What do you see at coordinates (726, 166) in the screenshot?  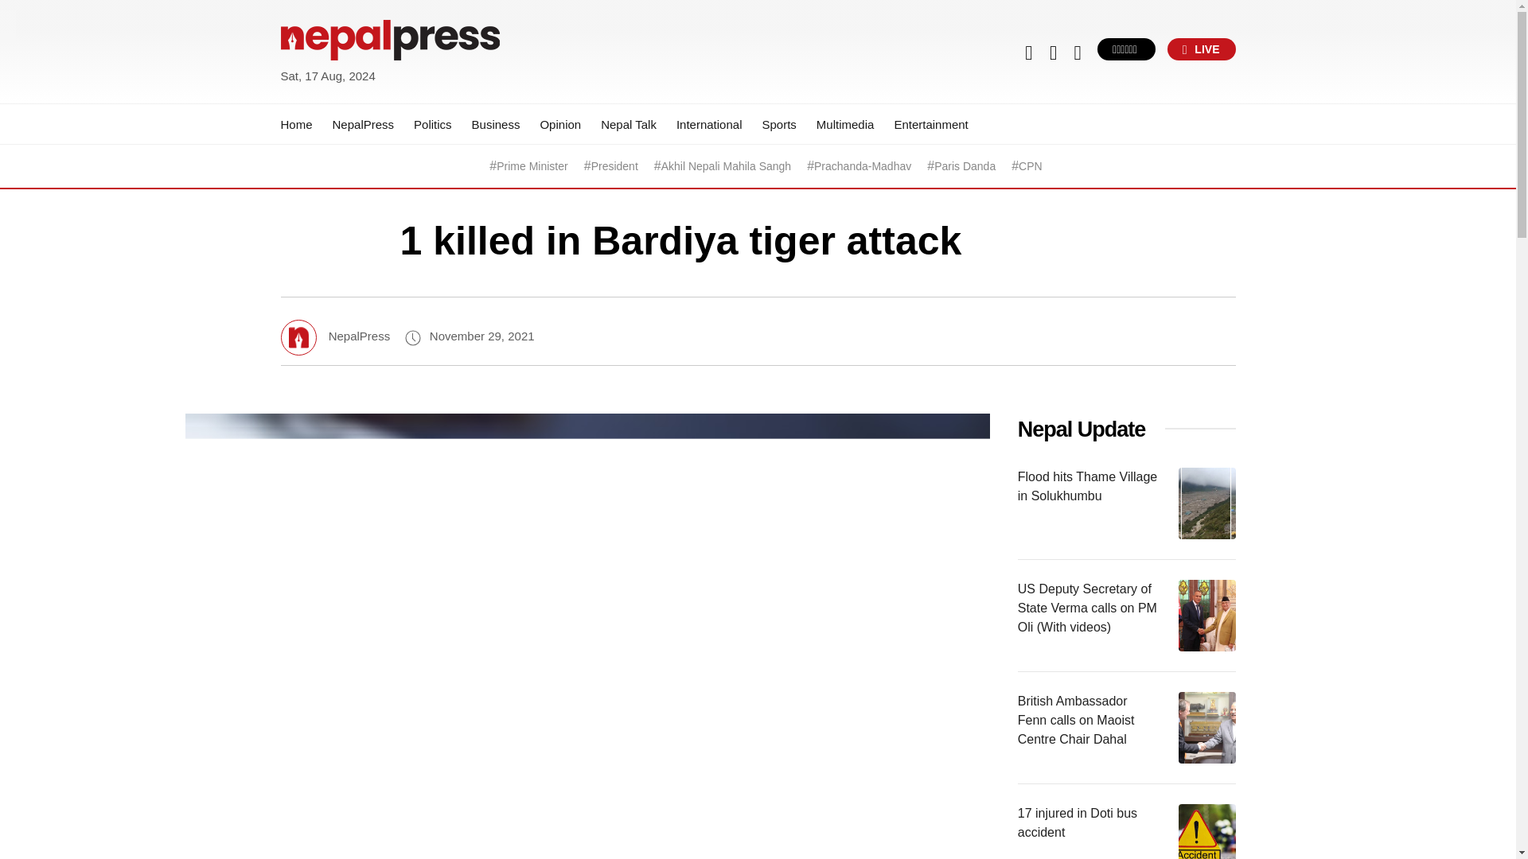 I see `Akhil Nepali Mahila Sangh` at bounding box center [726, 166].